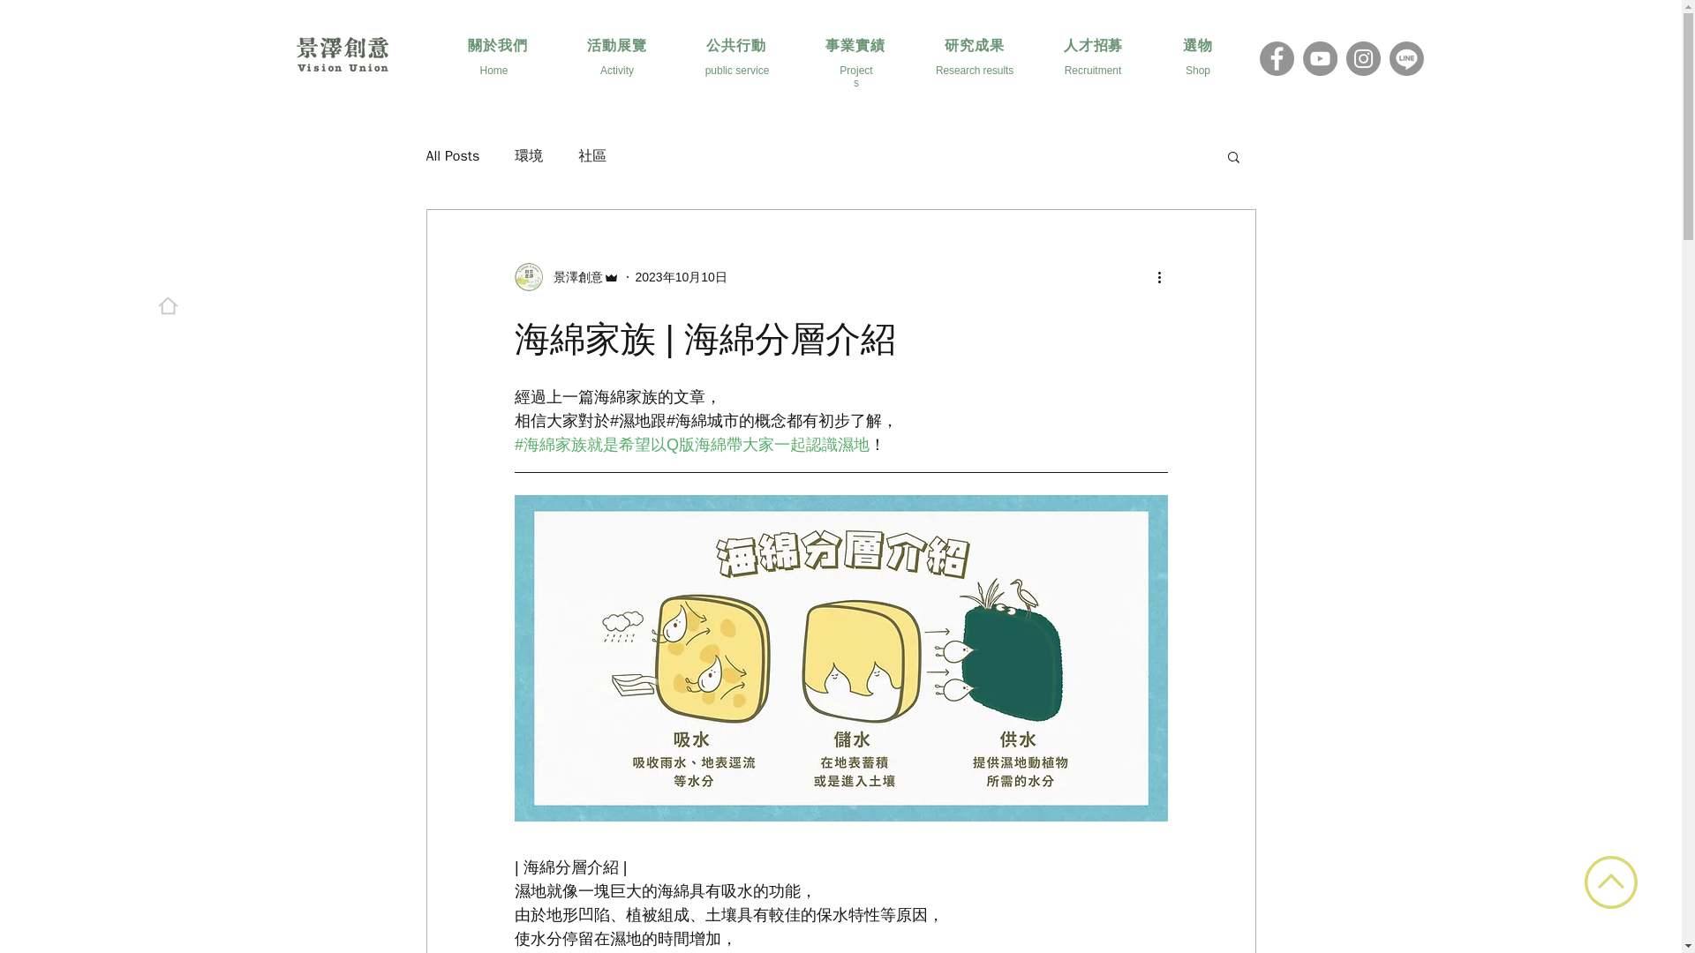 The width and height of the screenshot is (1695, 953). I want to click on All Posts, so click(452, 155).